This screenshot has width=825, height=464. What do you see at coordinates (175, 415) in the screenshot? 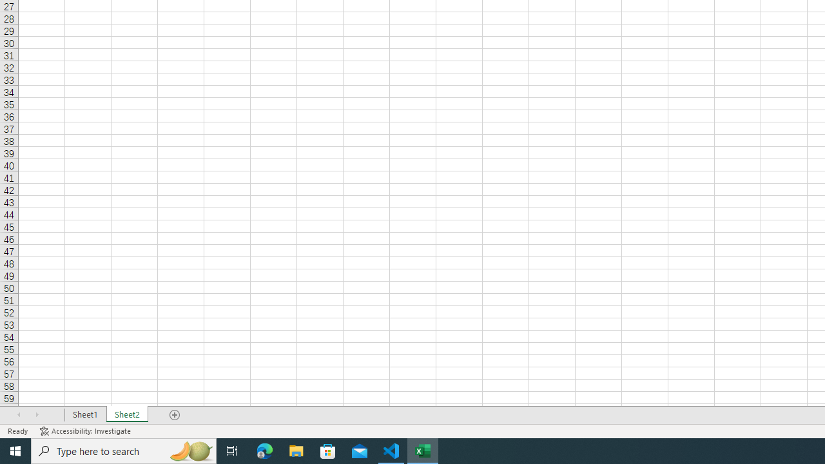
I see `Add Sheet` at bounding box center [175, 415].